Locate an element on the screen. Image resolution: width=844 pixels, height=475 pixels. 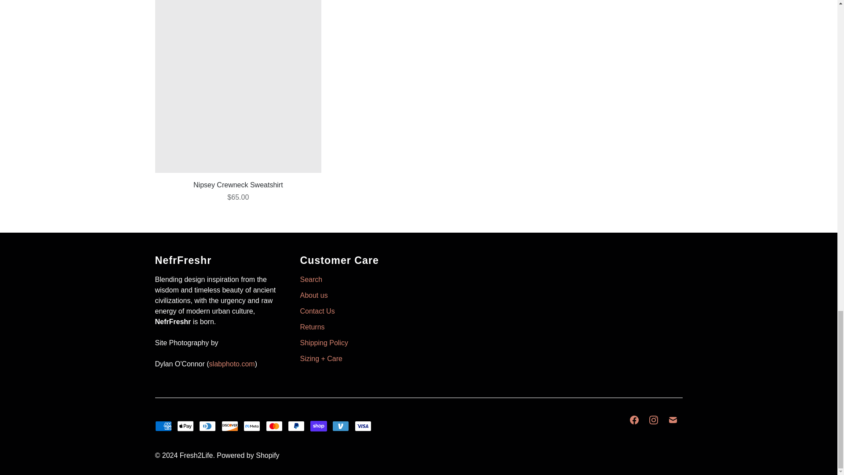
Mastercard is located at coordinates (274, 426).